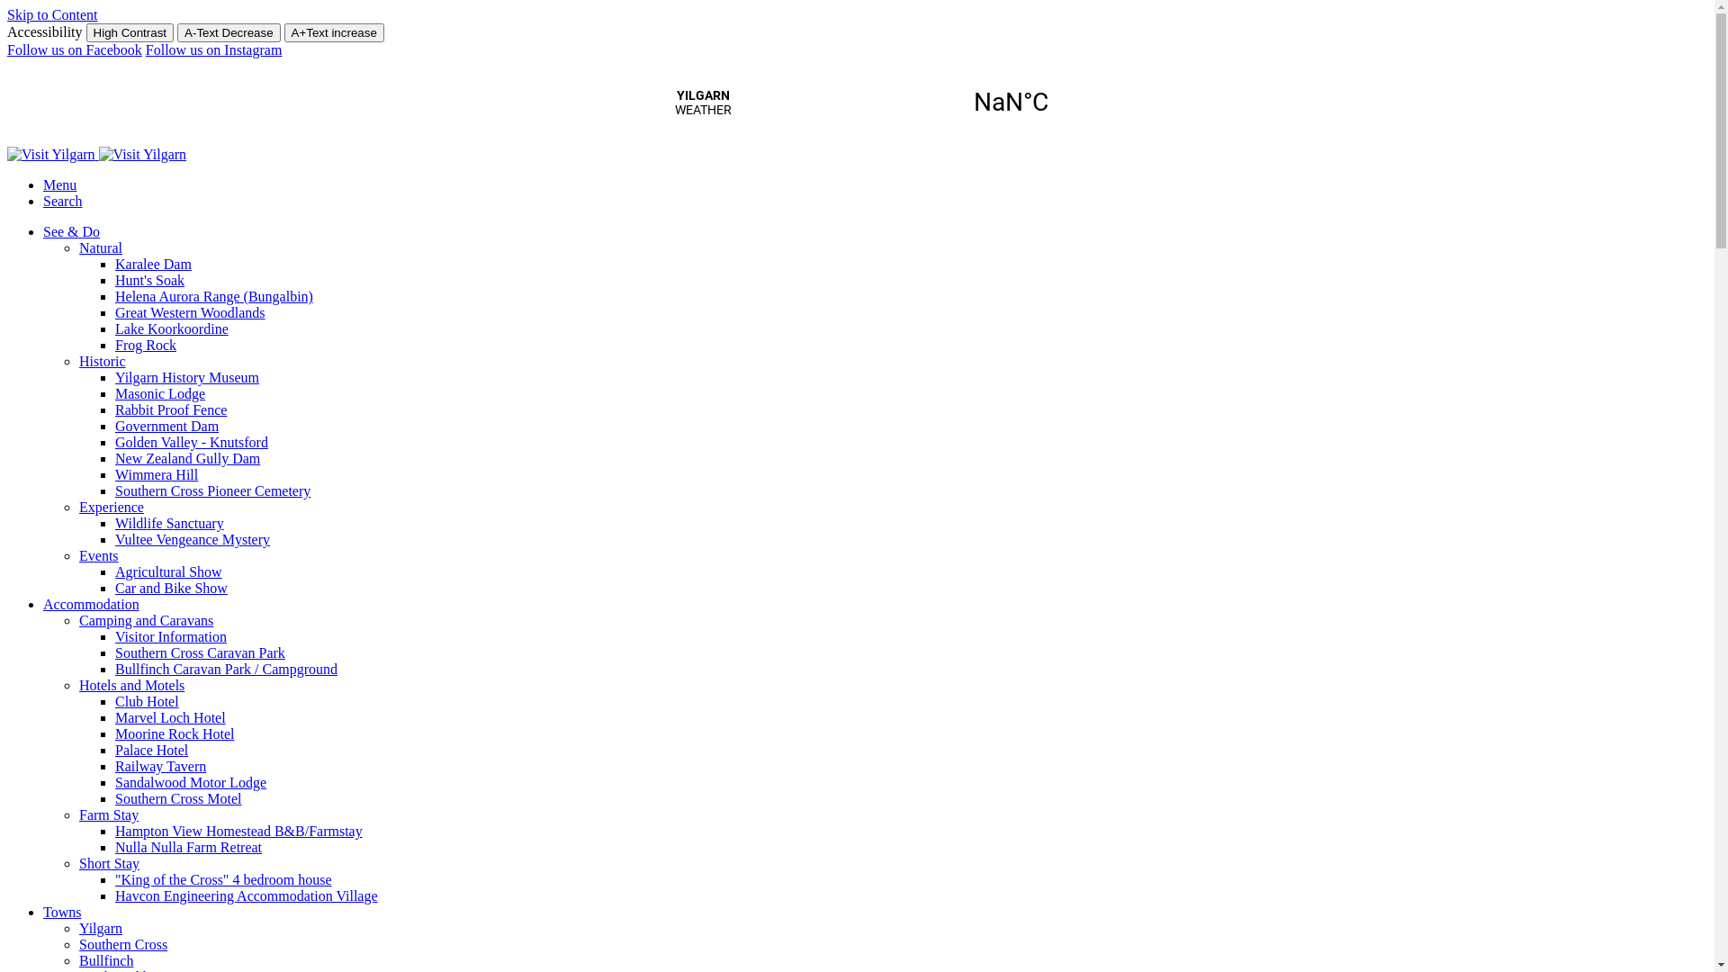  What do you see at coordinates (75, 50) in the screenshot?
I see `Follow us on Facebook` at bounding box center [75, 50].